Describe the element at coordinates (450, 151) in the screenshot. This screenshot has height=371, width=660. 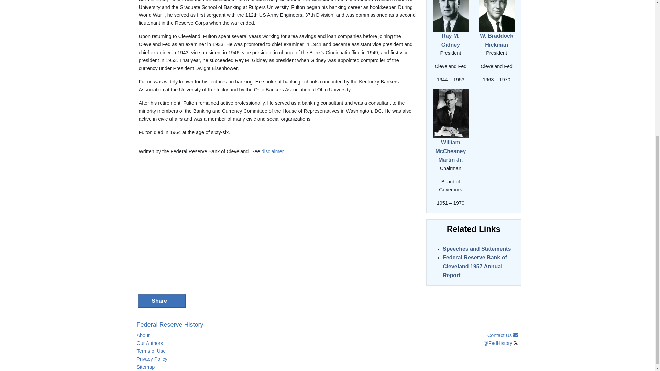
I see `William McChesney Martin Jr. ` at that location.